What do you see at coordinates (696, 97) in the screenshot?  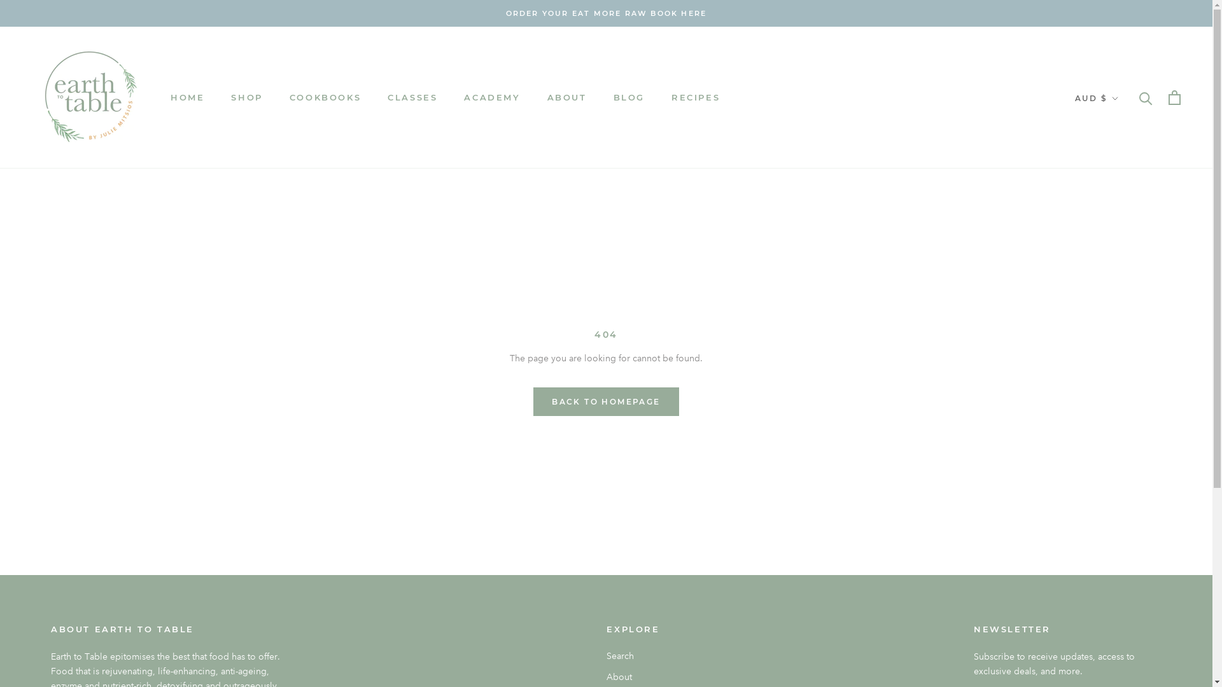 I see `RECIPES
RECIPES` at bounding box center [696, 97].